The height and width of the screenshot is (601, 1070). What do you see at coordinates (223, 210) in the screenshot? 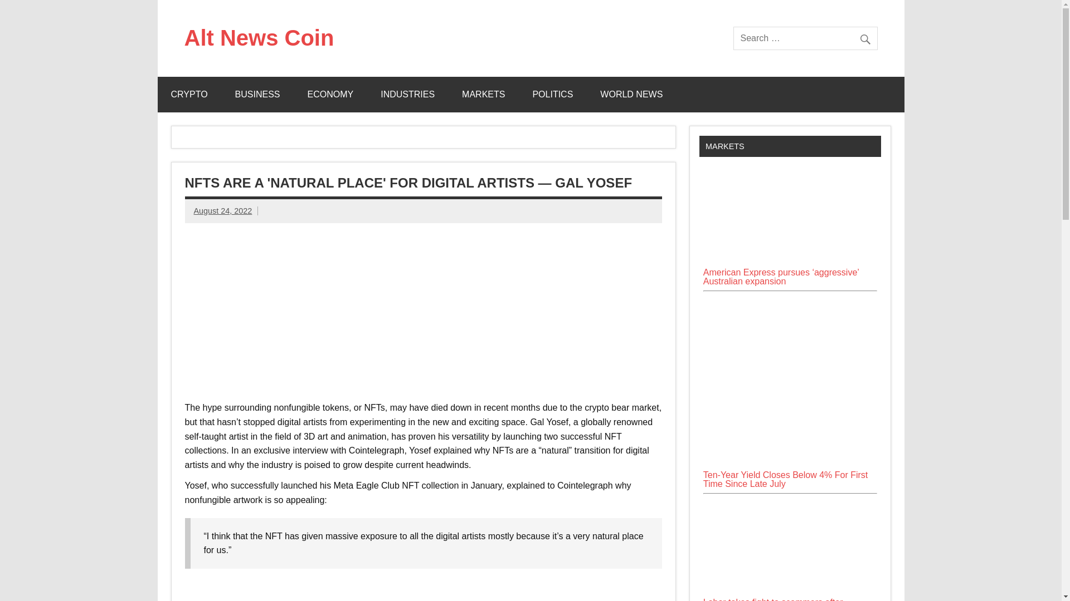
I see `August 24, 2022` at bounding box center [223, 210].